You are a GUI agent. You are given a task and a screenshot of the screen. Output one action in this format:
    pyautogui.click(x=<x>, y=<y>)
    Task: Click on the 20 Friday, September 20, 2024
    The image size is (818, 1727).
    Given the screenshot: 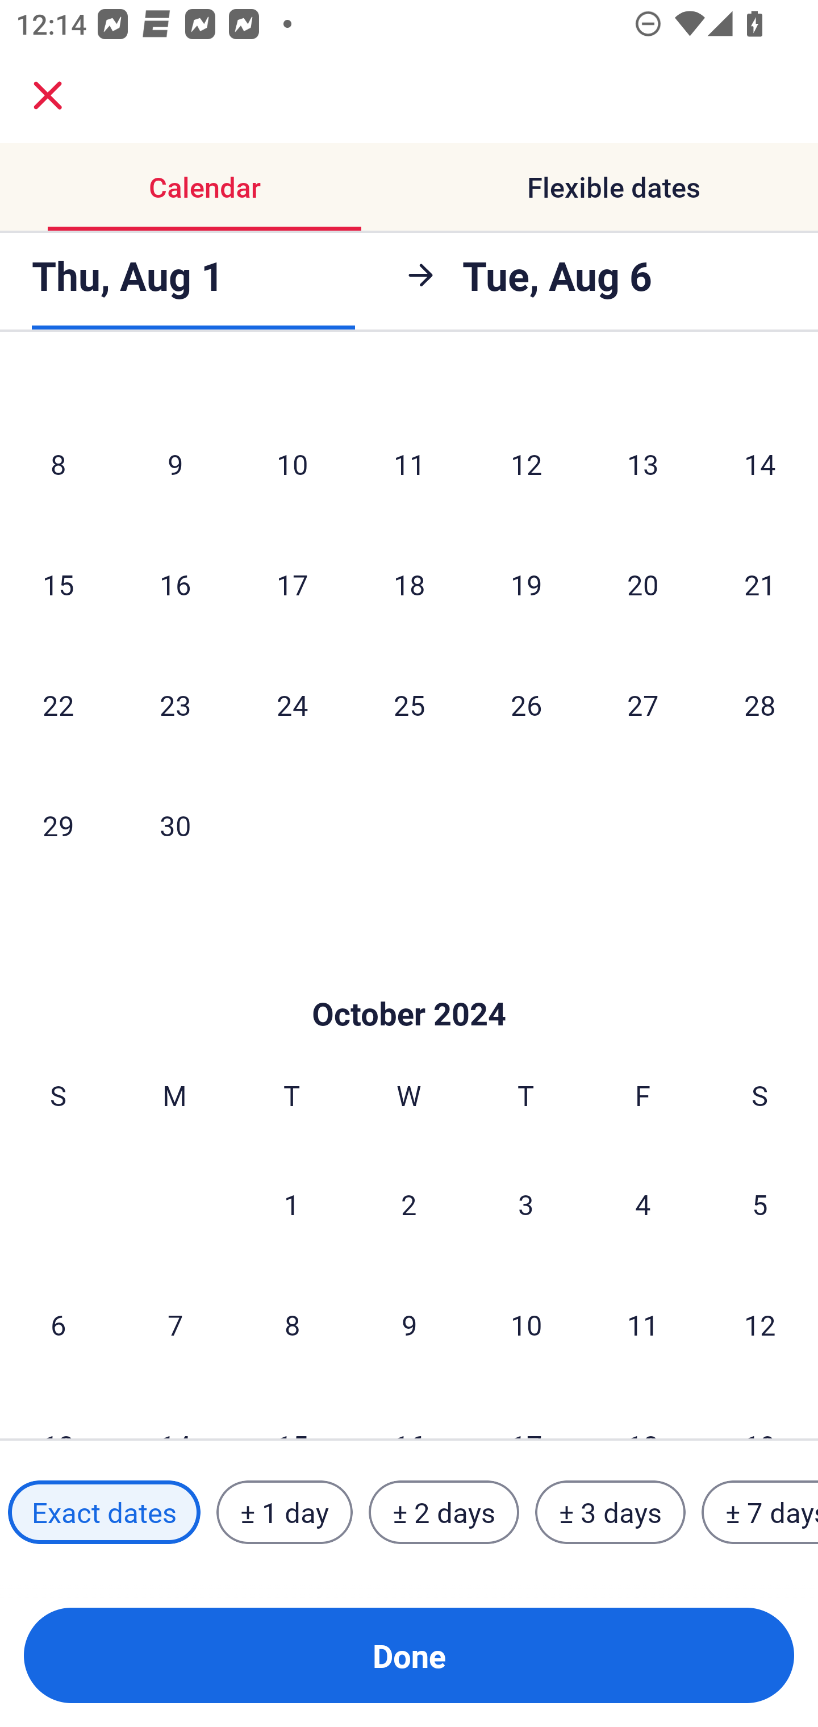 What is the action you would take?
    pyautogui.click(x=643, y=584)
    